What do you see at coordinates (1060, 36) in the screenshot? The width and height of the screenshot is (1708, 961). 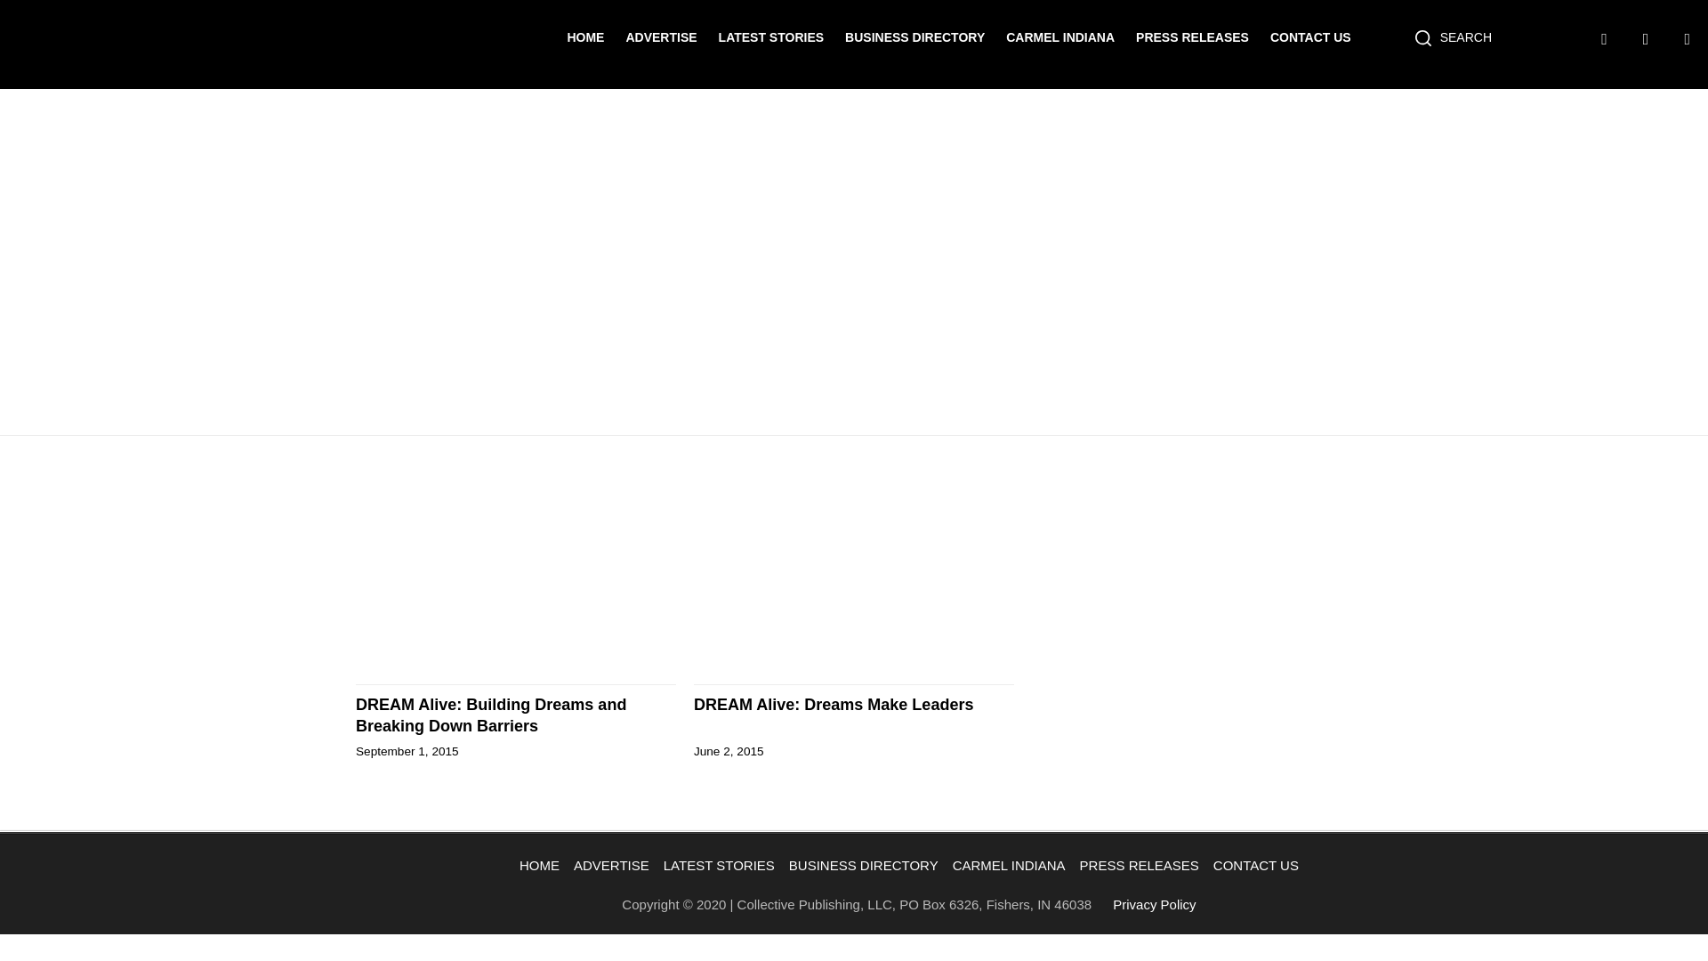 I see `CARMEL INDIANA` at bounding box center [1060, 36].